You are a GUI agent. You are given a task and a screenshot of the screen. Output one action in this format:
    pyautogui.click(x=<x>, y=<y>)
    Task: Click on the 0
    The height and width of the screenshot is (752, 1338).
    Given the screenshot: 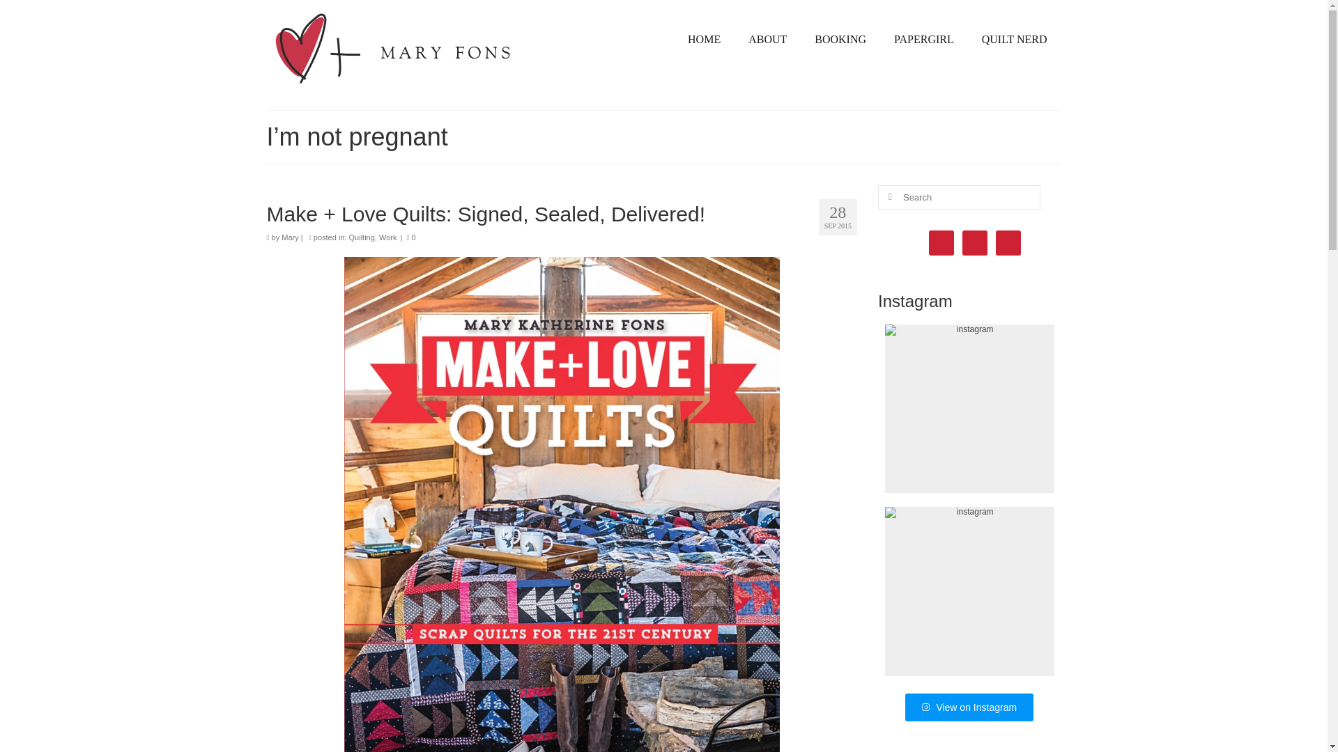 What is the action you would take?
    pyautogui.click(x=410, y=237)
    